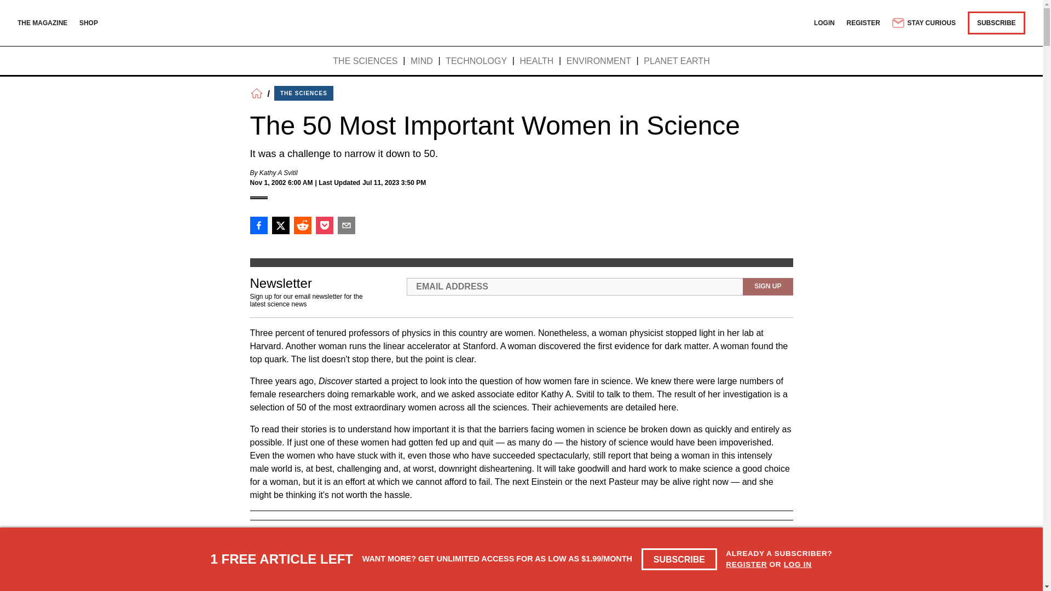  What do you see at coordinates (476, 61) in the screenshot?
I see `TECHNOLOGY` at bounding box center [476, 61].